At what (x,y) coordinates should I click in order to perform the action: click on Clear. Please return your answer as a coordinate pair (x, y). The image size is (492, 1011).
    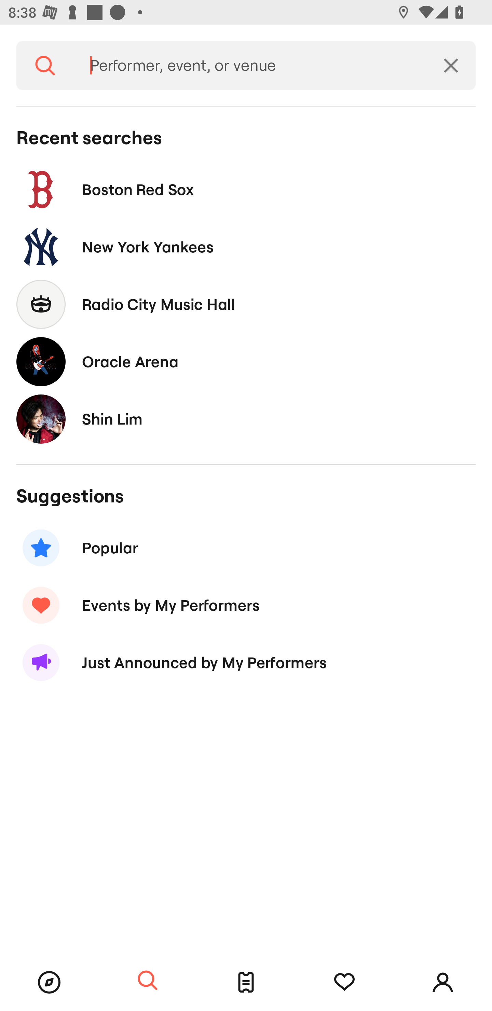
    Looking at the image, I should click on (451, 66).